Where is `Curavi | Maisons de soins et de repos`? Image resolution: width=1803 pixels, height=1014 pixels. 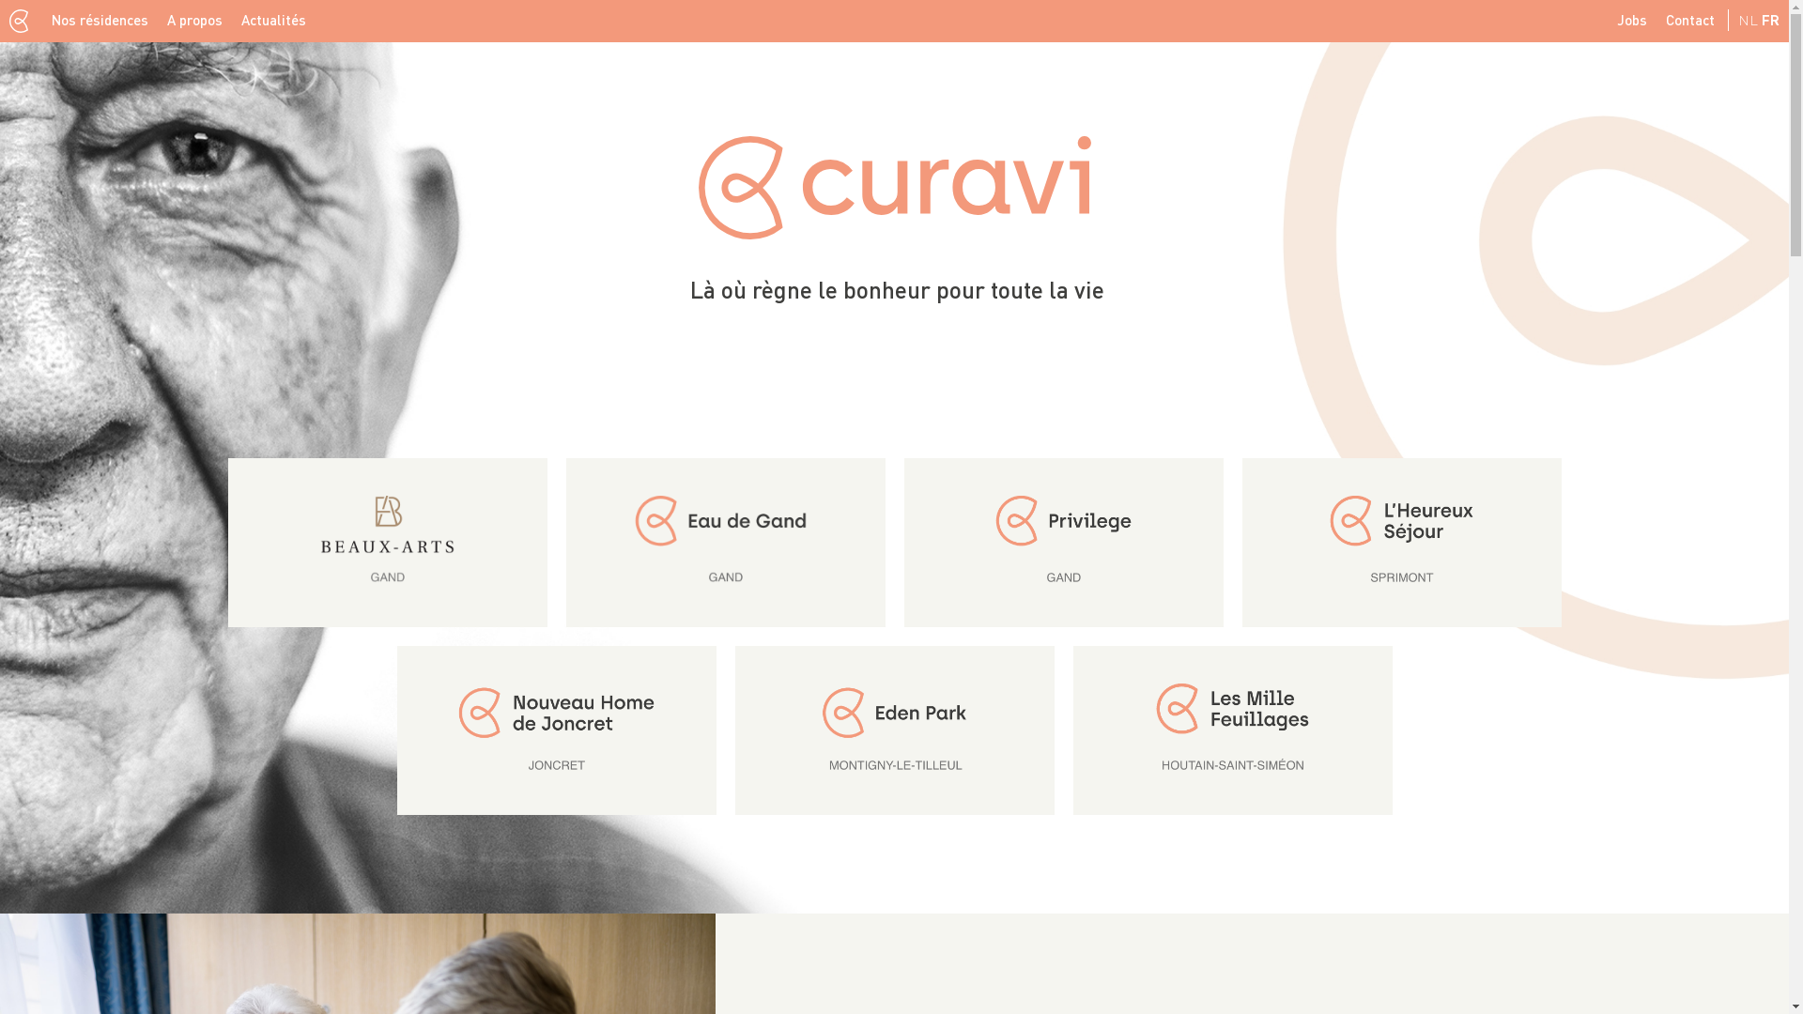
Curavi | Maisons de soins et de repos is located at coordinates (895, 188).